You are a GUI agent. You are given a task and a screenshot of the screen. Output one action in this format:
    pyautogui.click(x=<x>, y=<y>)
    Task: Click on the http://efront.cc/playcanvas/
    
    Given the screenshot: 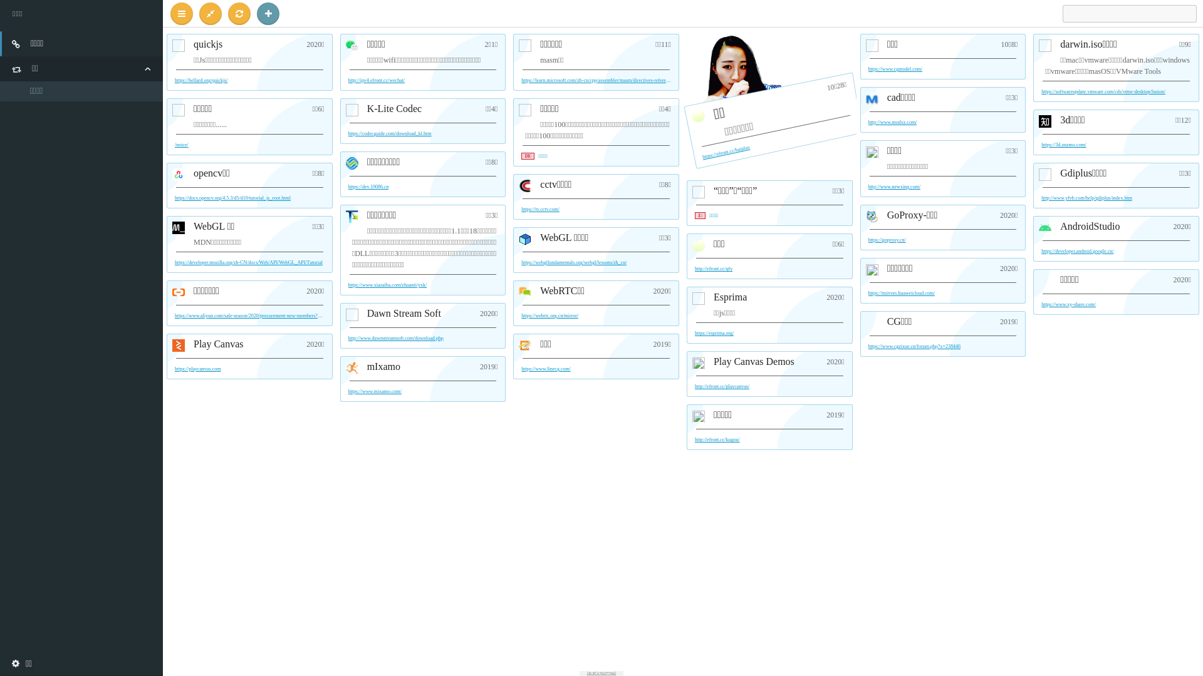 What is the action you would take?
    pyautogui.click(x=722, y=387)
    